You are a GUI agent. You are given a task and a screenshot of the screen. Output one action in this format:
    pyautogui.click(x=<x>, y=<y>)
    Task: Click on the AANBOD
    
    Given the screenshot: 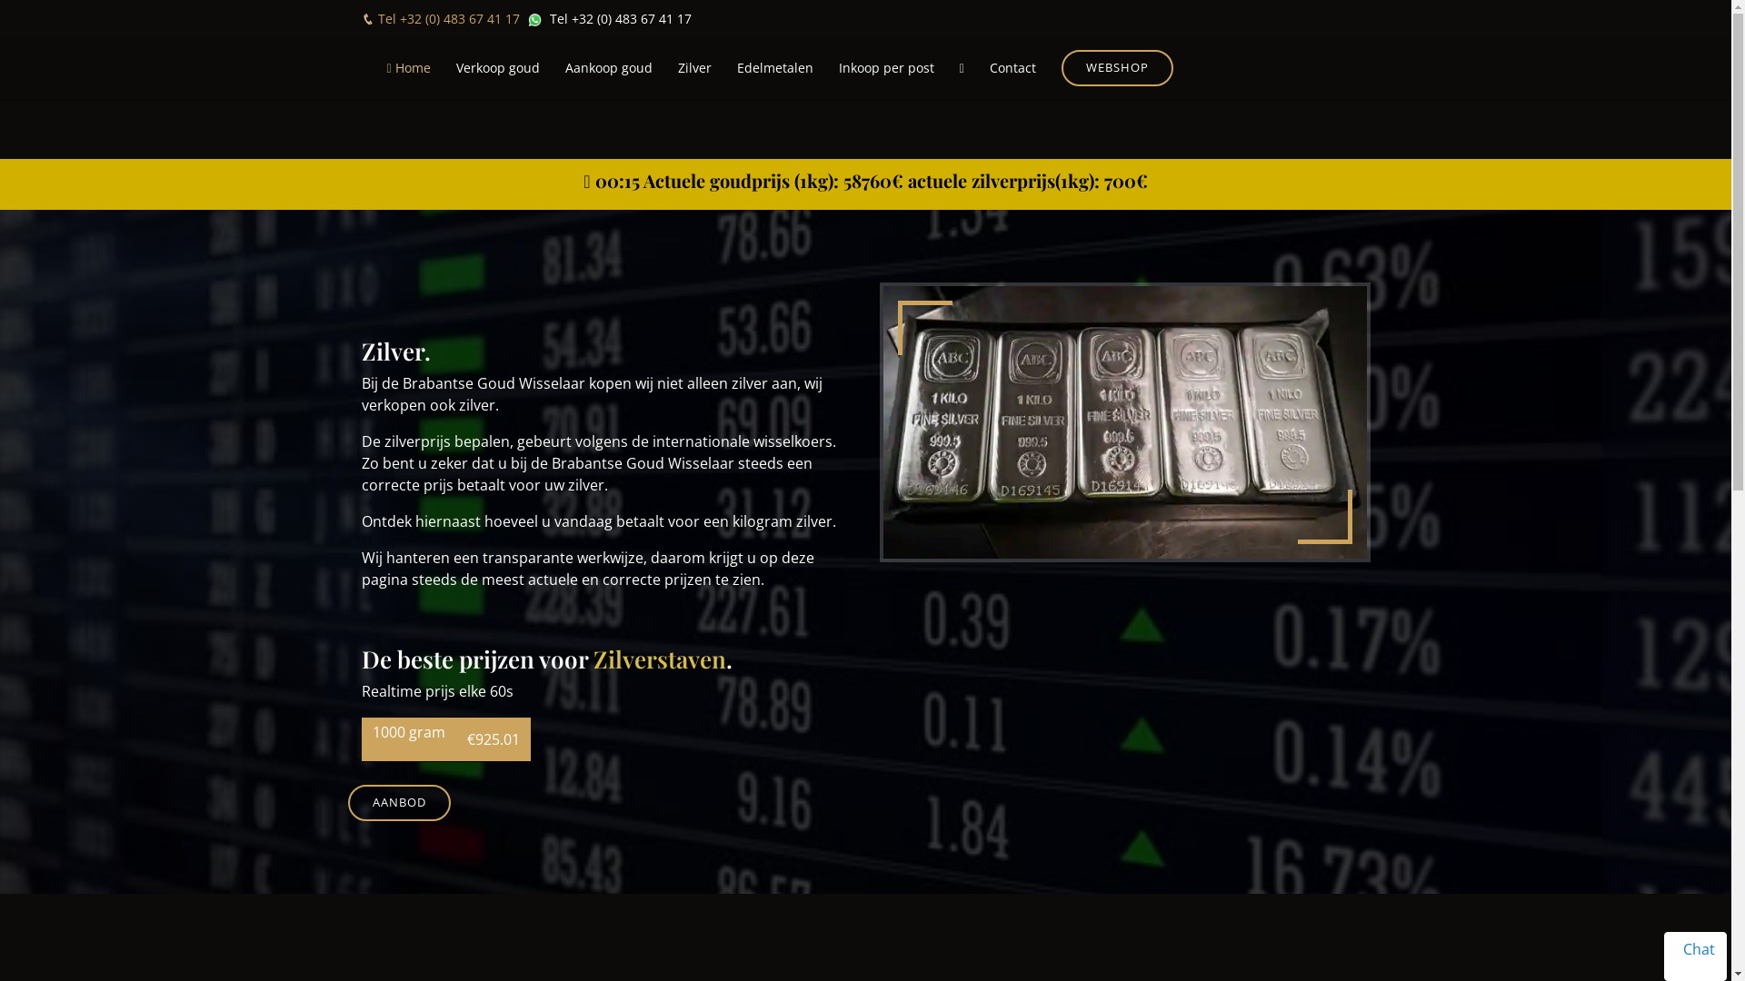 What is the action you would take?
    pyautogui.click(x=398, y=803)
    